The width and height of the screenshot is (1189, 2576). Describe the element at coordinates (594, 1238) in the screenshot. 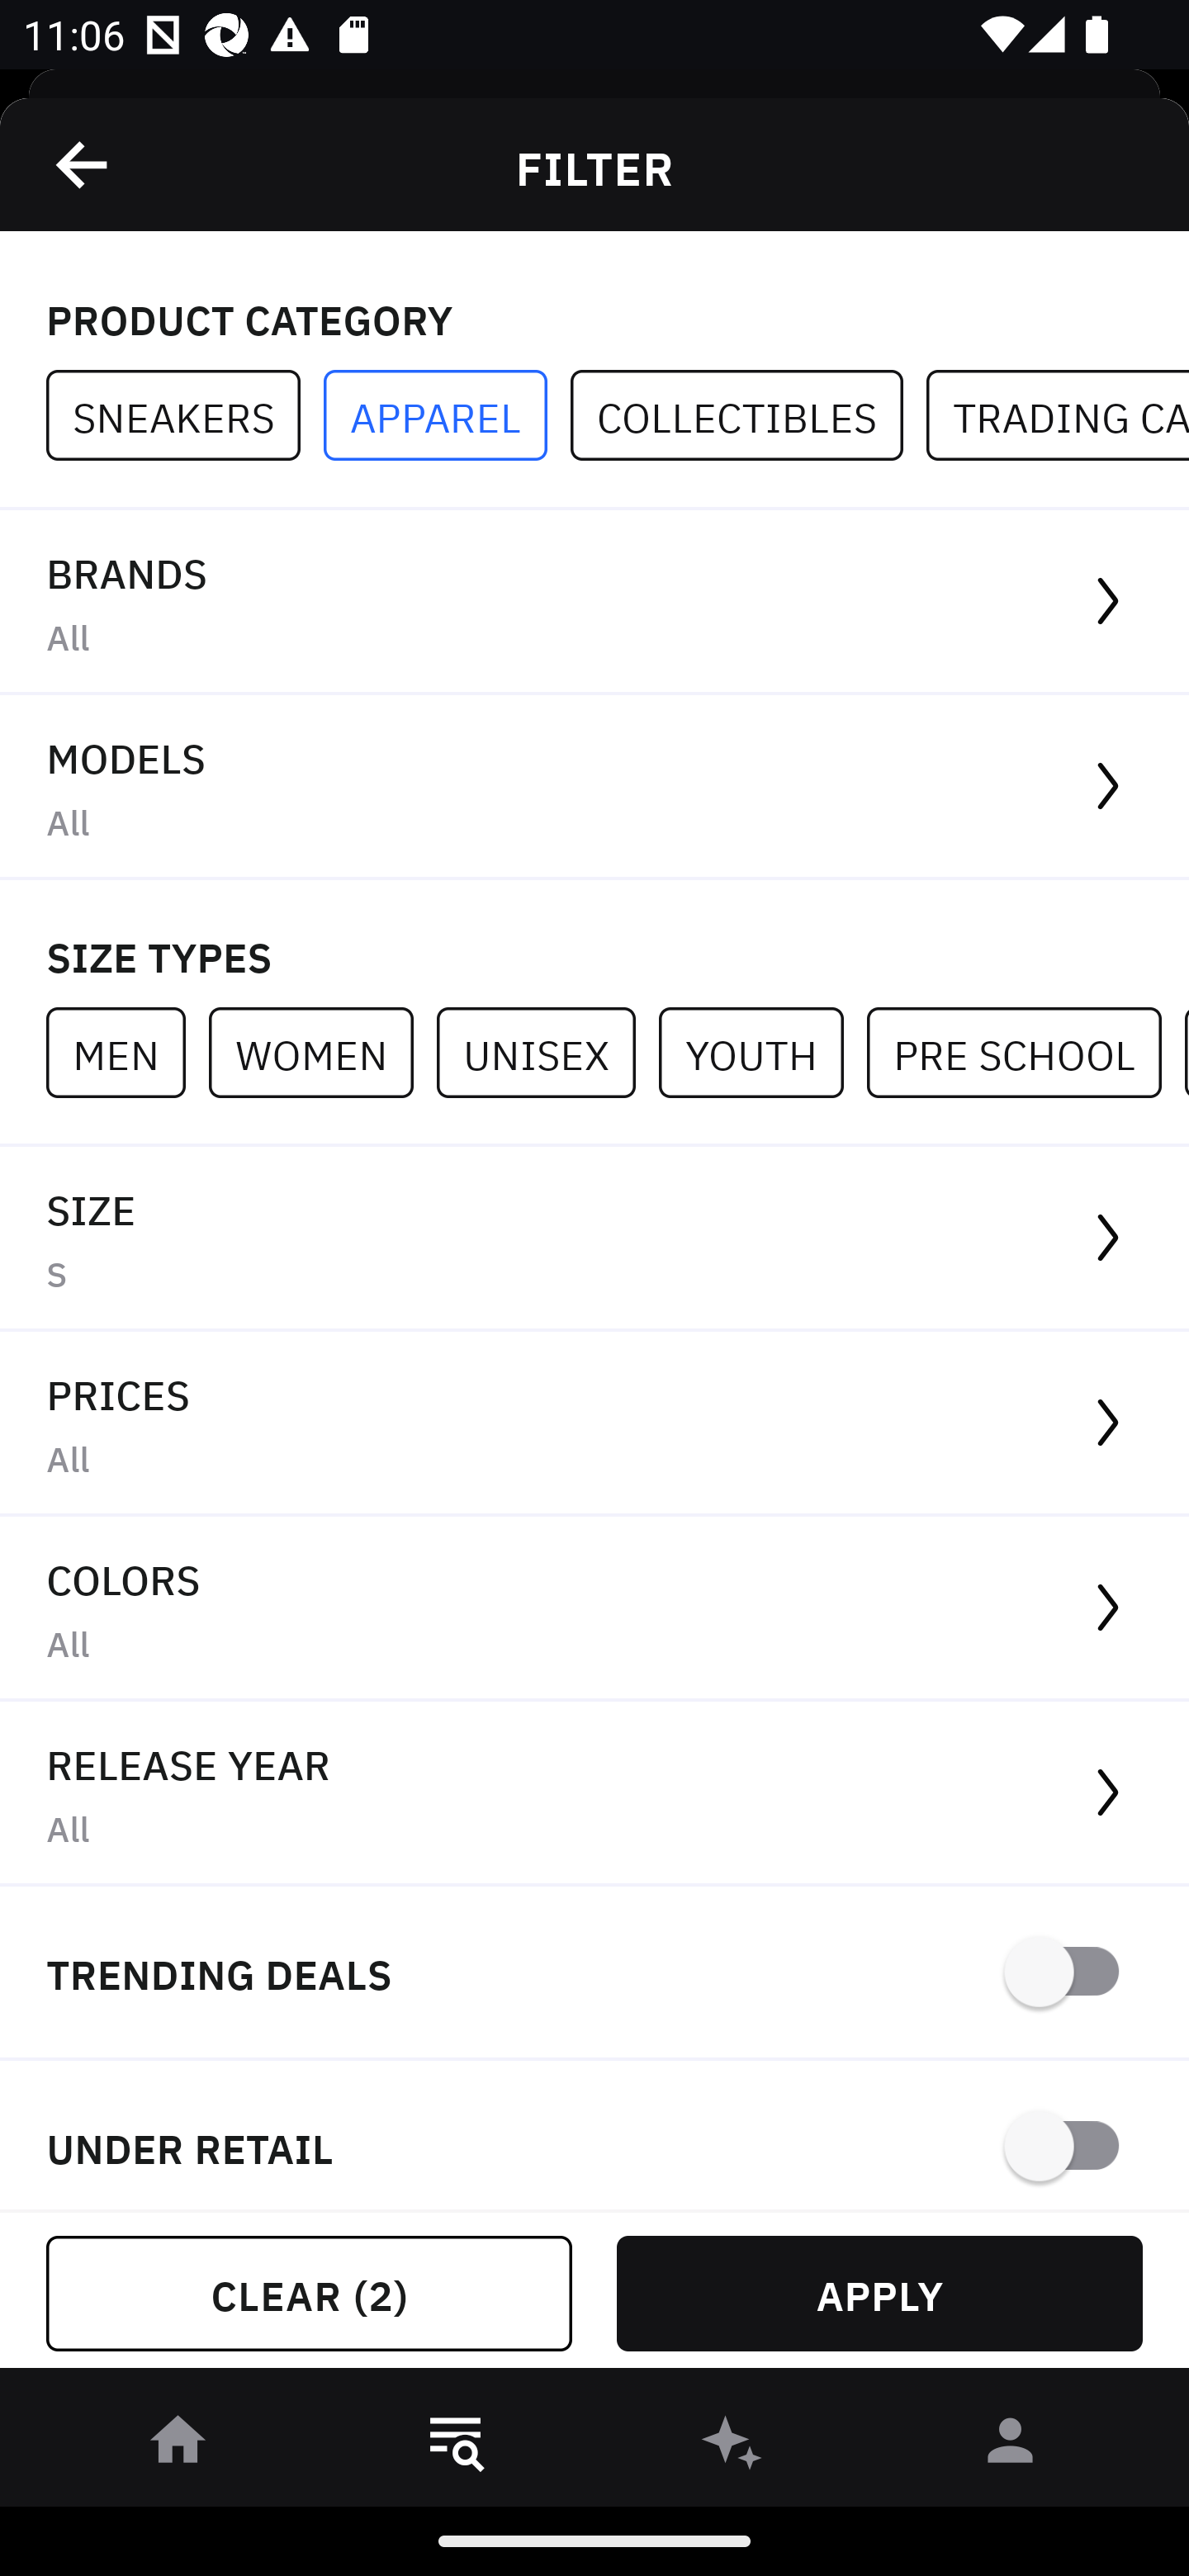

I see `SIZE S` at that location.